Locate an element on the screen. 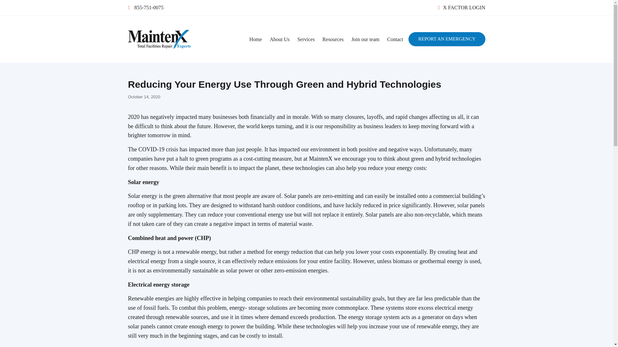  Home is located at coordinates (256, 39).